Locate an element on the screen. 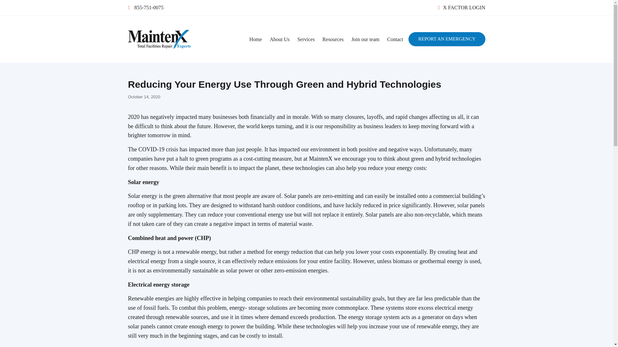  Home is located at coordinates (256, 39).